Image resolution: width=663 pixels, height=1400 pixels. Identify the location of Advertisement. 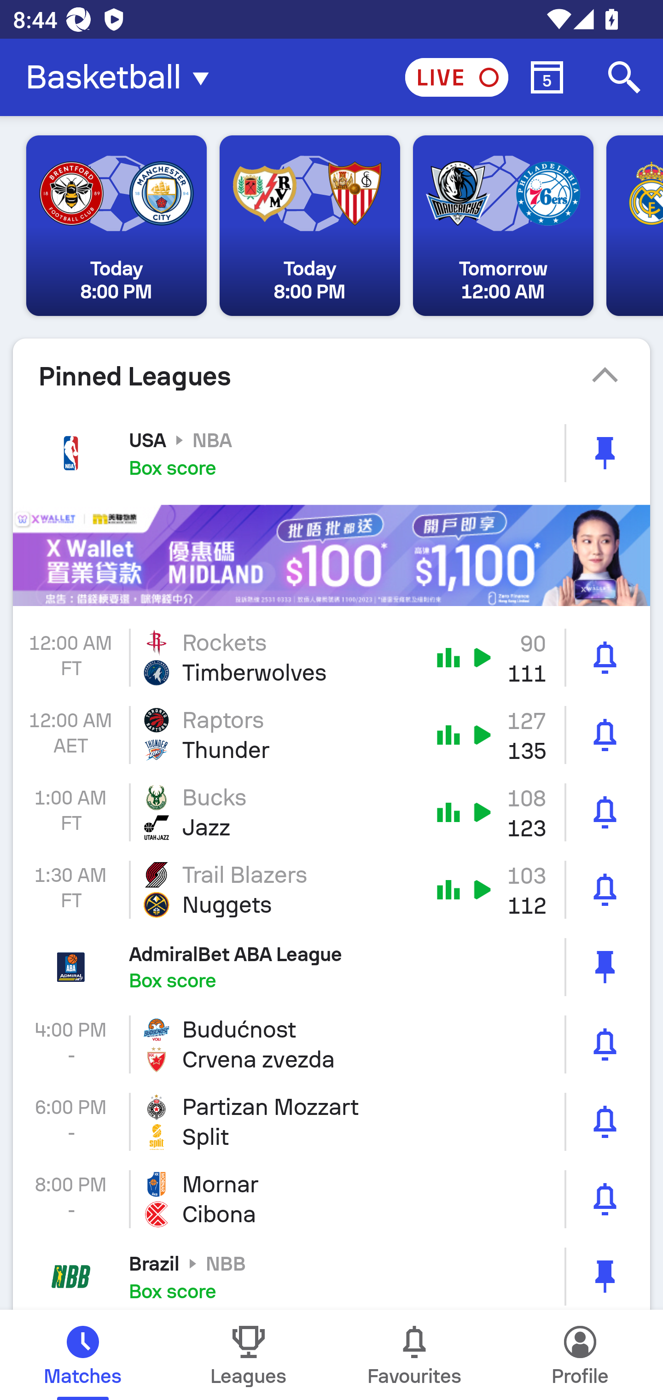
(332, 556).